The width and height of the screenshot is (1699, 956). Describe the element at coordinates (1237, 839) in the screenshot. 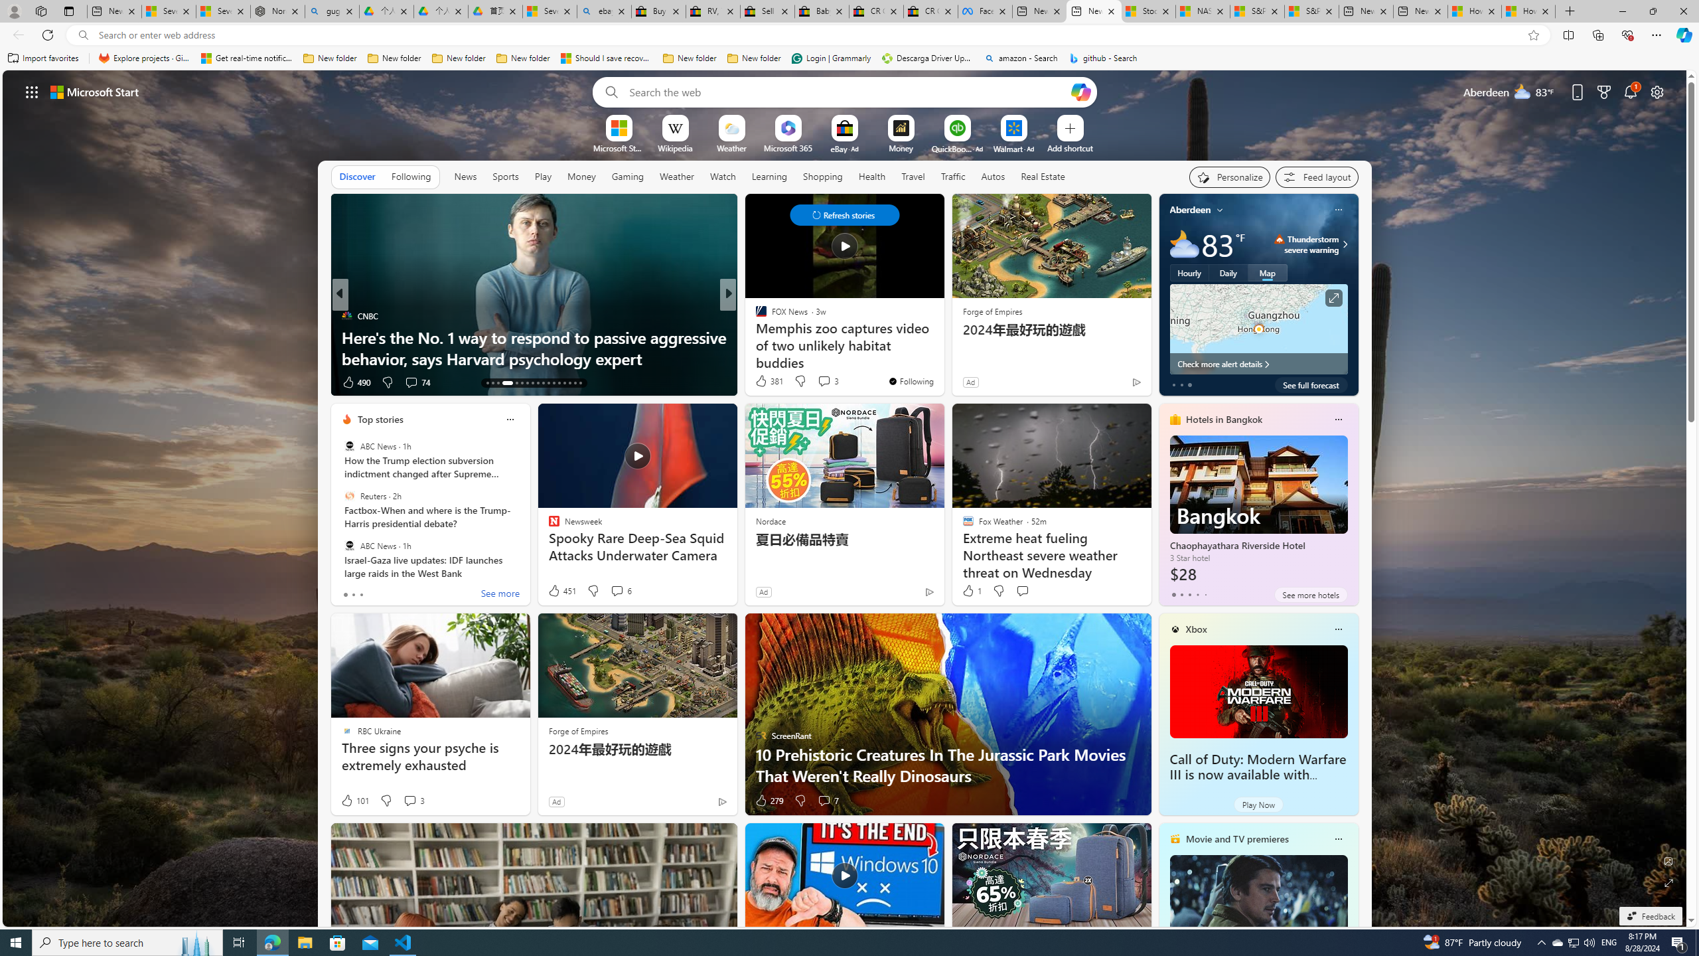

I see `Movie and TV premieres` at that location.